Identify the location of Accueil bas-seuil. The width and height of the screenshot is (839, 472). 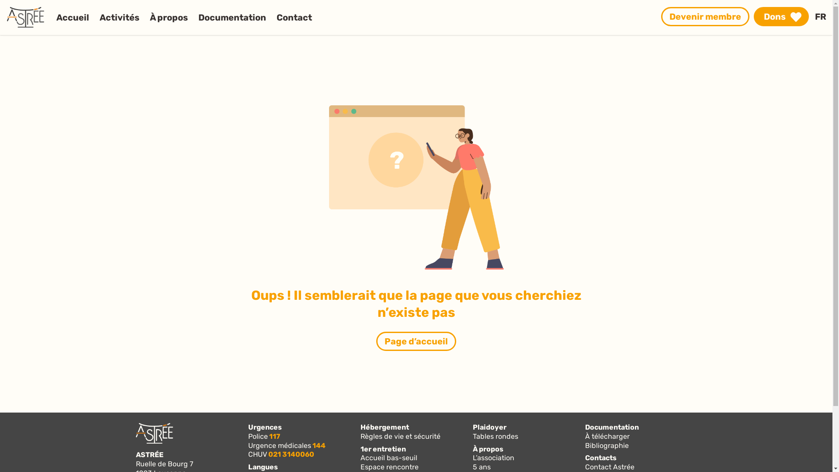
(416, 458).